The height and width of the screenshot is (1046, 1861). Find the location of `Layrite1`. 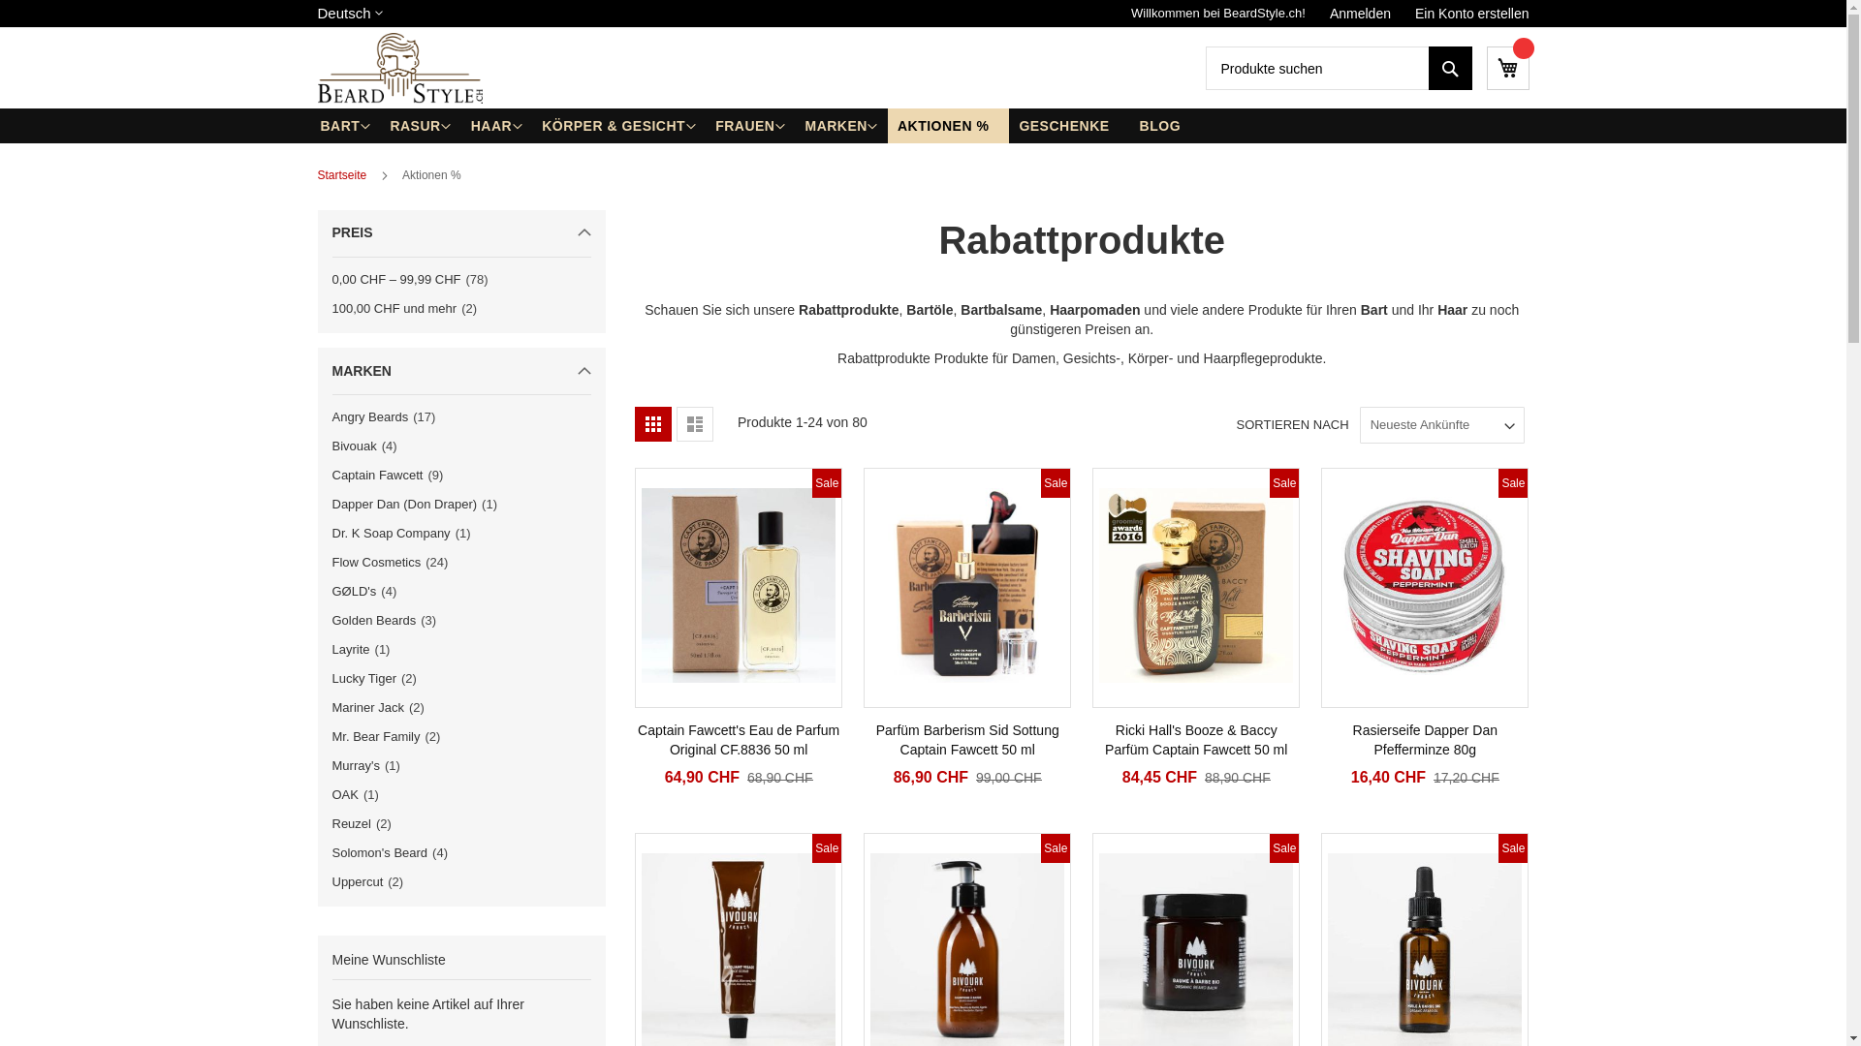

Layrite1 is located at coordinates (364, 649).